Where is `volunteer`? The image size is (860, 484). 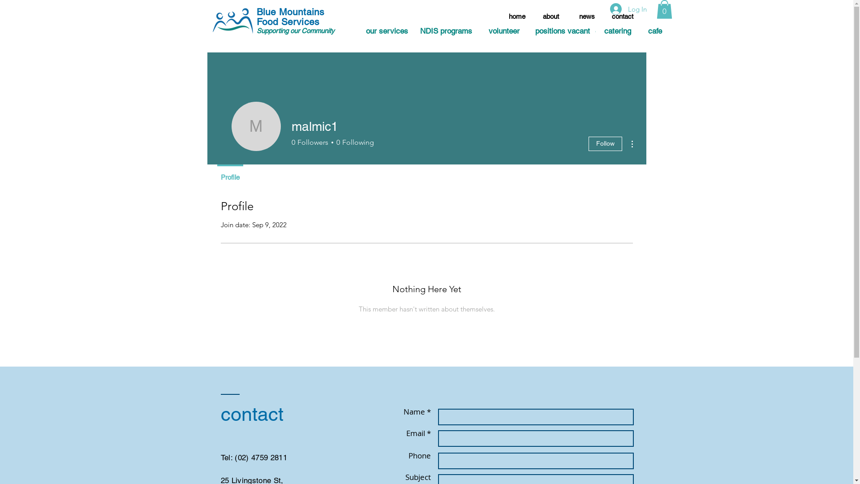 volunteer is located at coordinates (503, 31).